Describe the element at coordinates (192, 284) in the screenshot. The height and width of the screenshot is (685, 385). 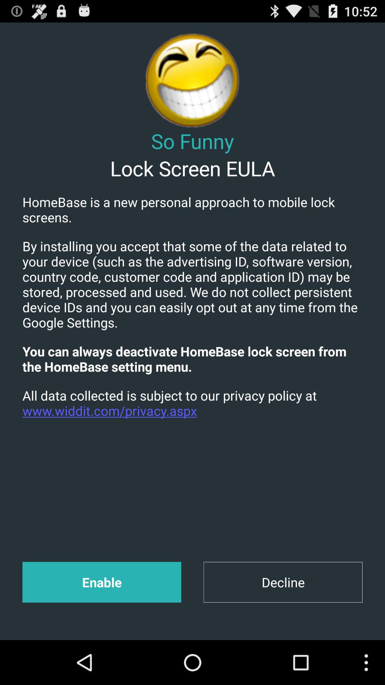
I see `select the item above the you can always` at that location.